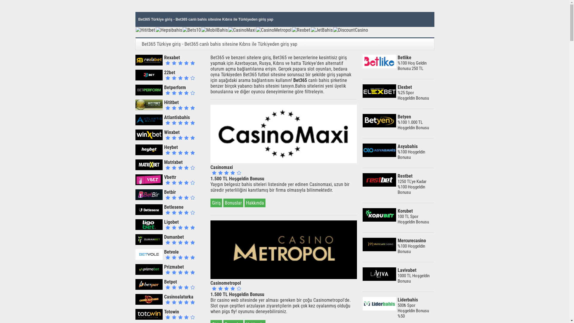 The image size is (574, 323). What do you see at coordinates (171, 147) in the screenshot?
I see `Heybet` at bounding box center [171, 147].